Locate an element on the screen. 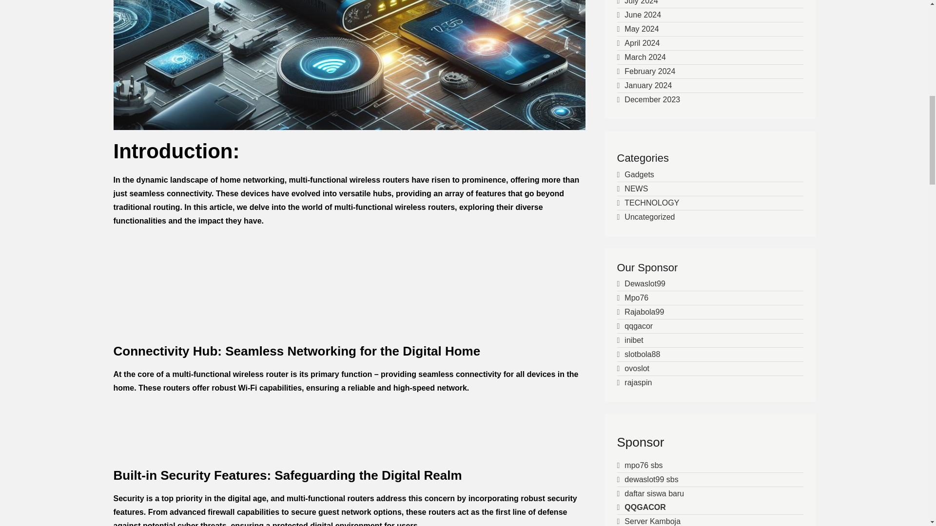 This screenshot has height=526, width=936. TECHNOLOGY is located at coordinates (651, 203).